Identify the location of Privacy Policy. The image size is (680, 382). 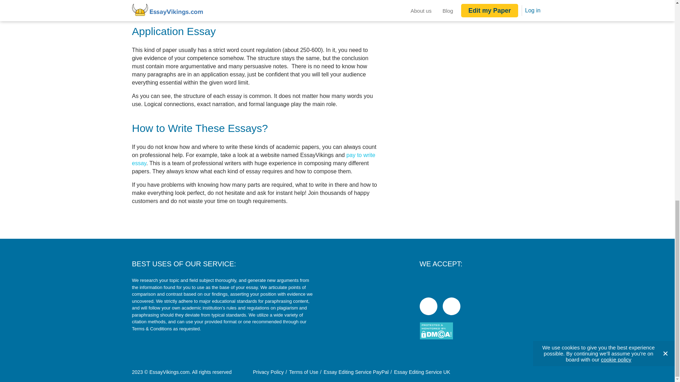
(268, 372).